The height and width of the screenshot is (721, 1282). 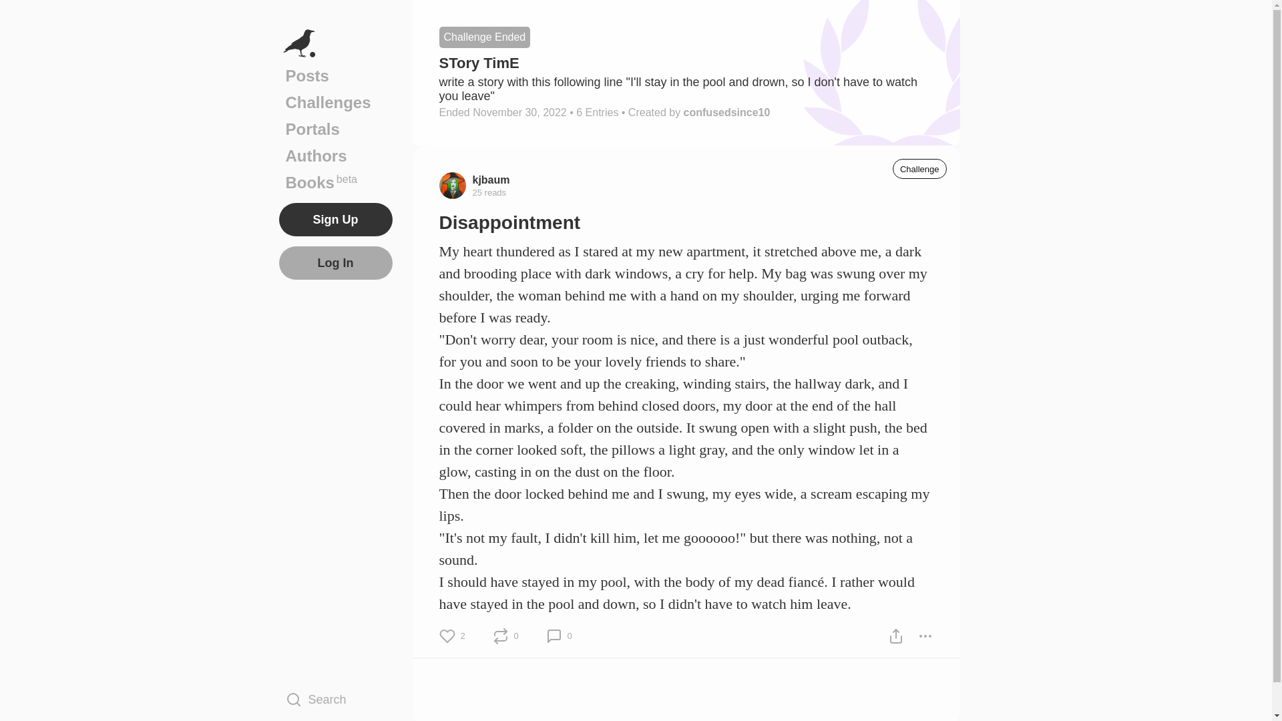 I want to click on Search, so click(x=335, y=182).